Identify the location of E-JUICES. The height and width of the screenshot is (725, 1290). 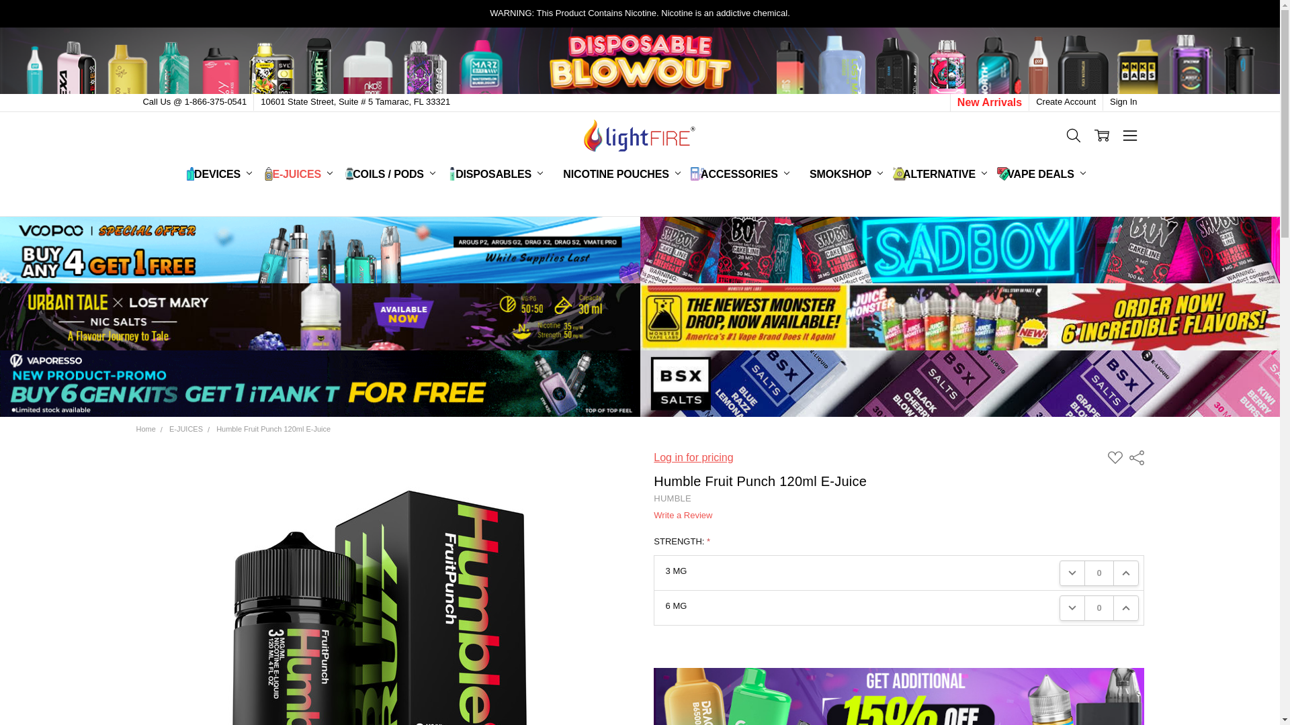
(302, 174).